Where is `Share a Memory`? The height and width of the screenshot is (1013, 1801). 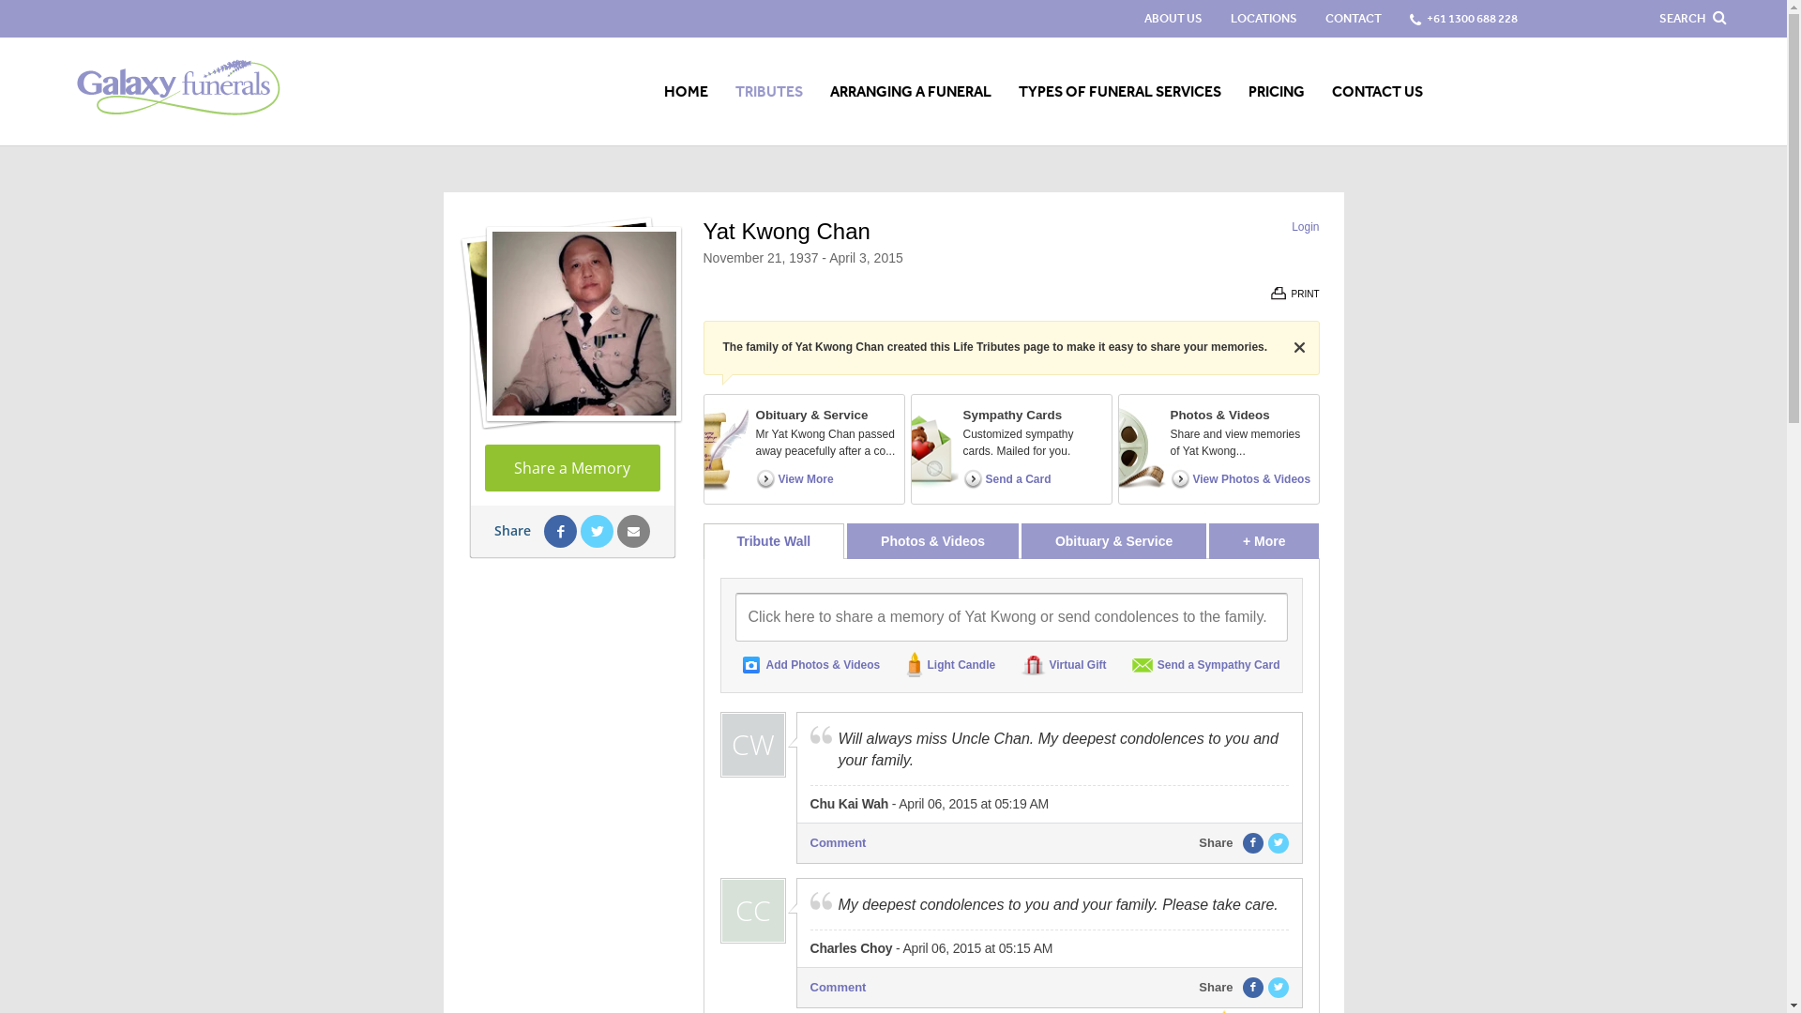
Share a Memory is located at coordinates (572, 468).